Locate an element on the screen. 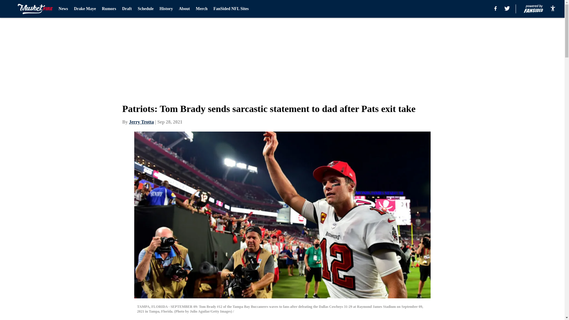 Image resolution: width=569 pixels, height=320 pixels. FanSided NFL Sites is located at coordinates (231, 9).